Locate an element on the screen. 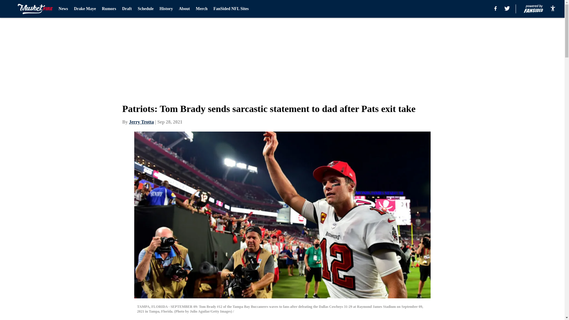 Image resolution: width=569 pixels, height=320 pixels. FanSided NFL Sites is located at coordinates (231, 9).